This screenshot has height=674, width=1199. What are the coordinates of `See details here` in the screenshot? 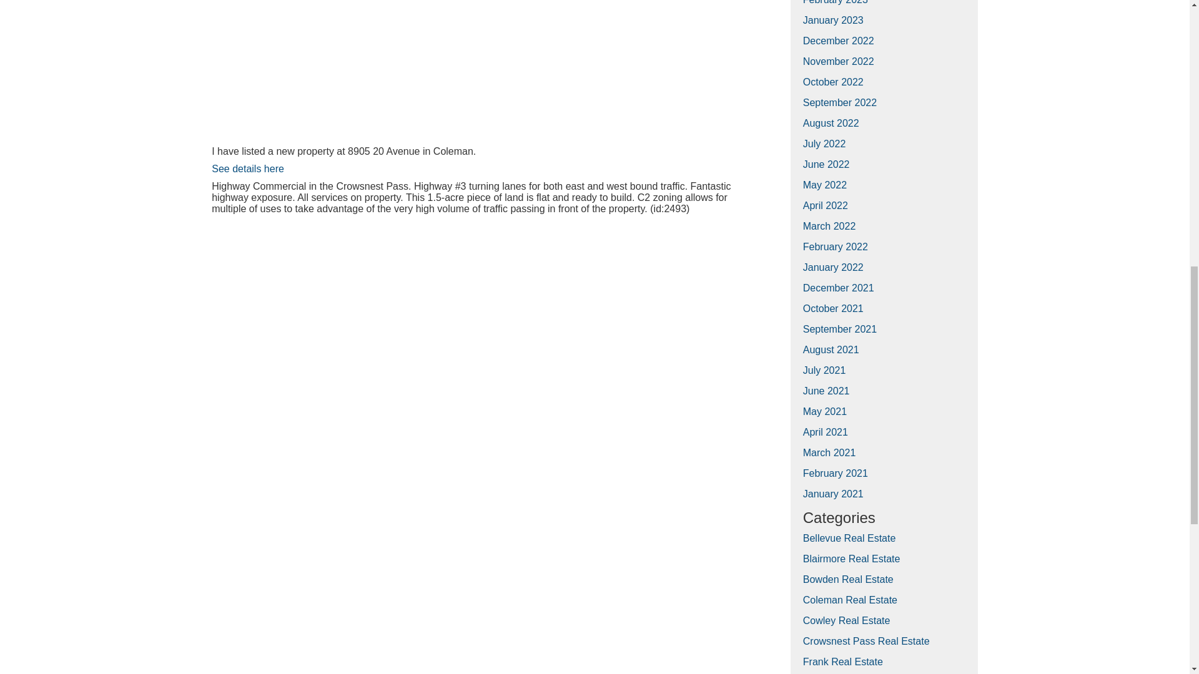 It's located at (248, 168).